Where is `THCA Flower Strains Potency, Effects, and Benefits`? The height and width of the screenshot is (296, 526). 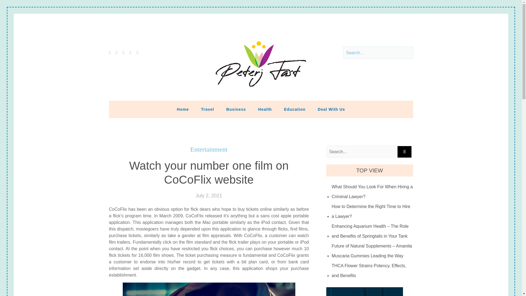 THCA Flower Strains Potency, Effects, and Benefits is located at coordinates (372, 271).